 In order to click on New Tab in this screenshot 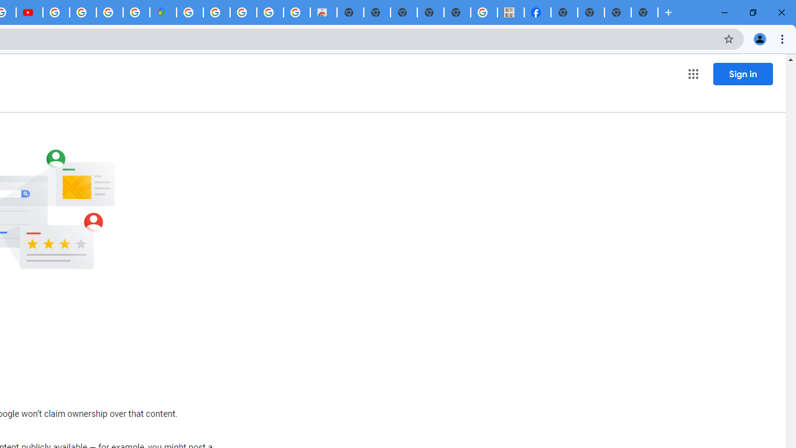, I will do `click(644, 12)`.